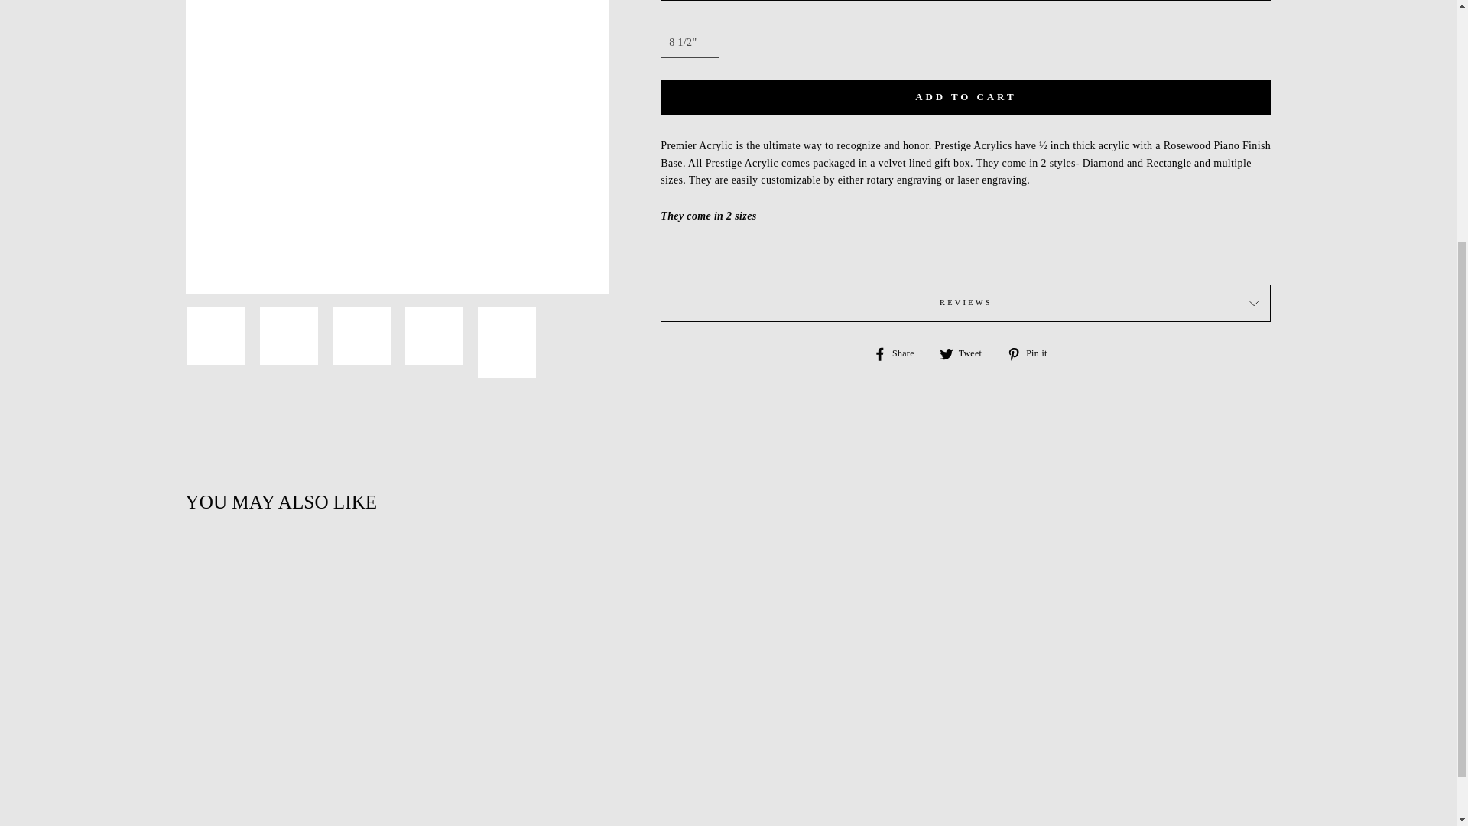  Describe the element at coordinates (1032, 353) in the screenshot. I see `Pin on Pinterest` at that location.